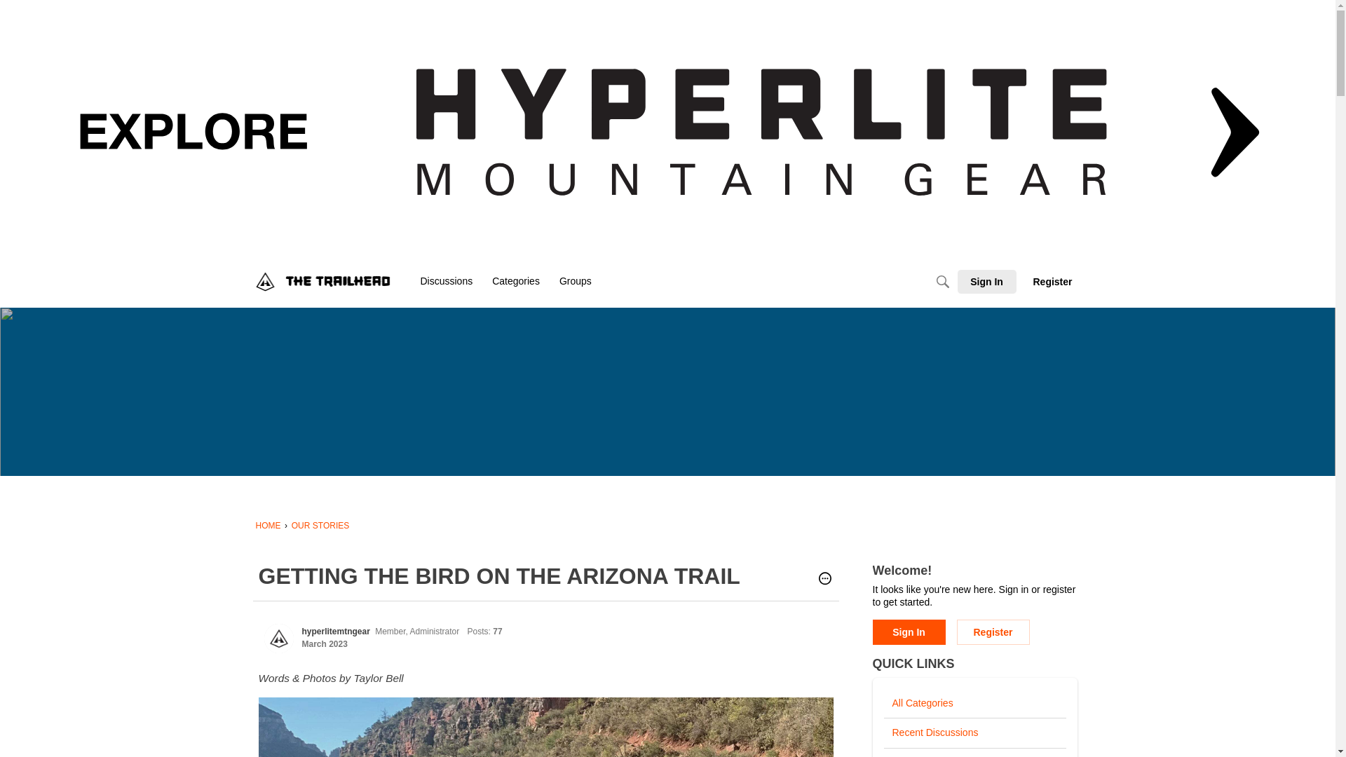 The image size is (1346, 757). What do you see at coordinates (447, 282) in the screenshot?
I see `Discussions` at bounding box center [447, 282].